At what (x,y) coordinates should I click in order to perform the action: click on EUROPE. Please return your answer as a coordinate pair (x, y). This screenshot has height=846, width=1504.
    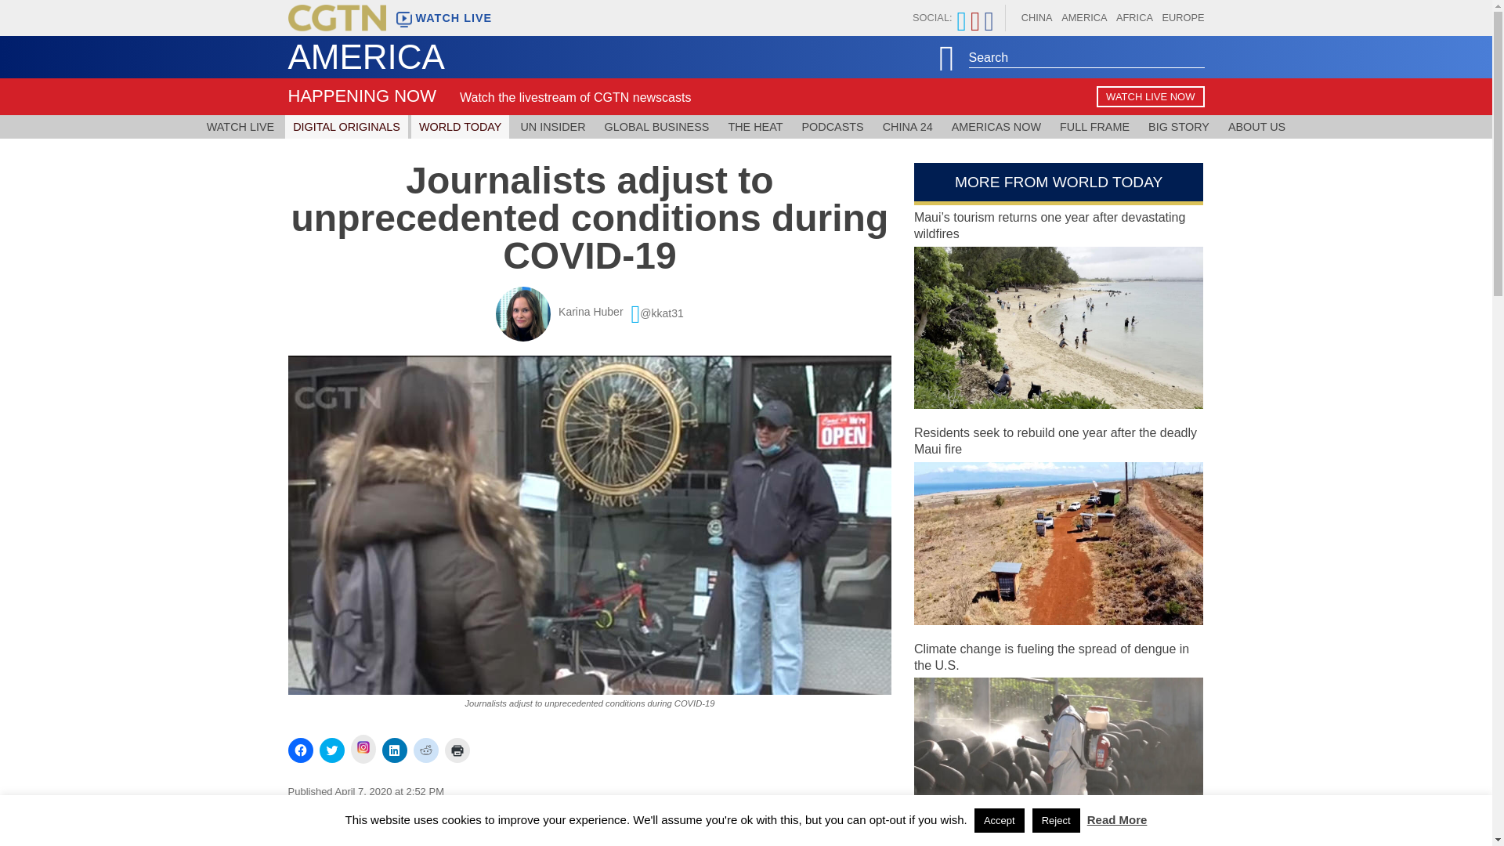
    Looking at the image, I should click on (1183, 17).